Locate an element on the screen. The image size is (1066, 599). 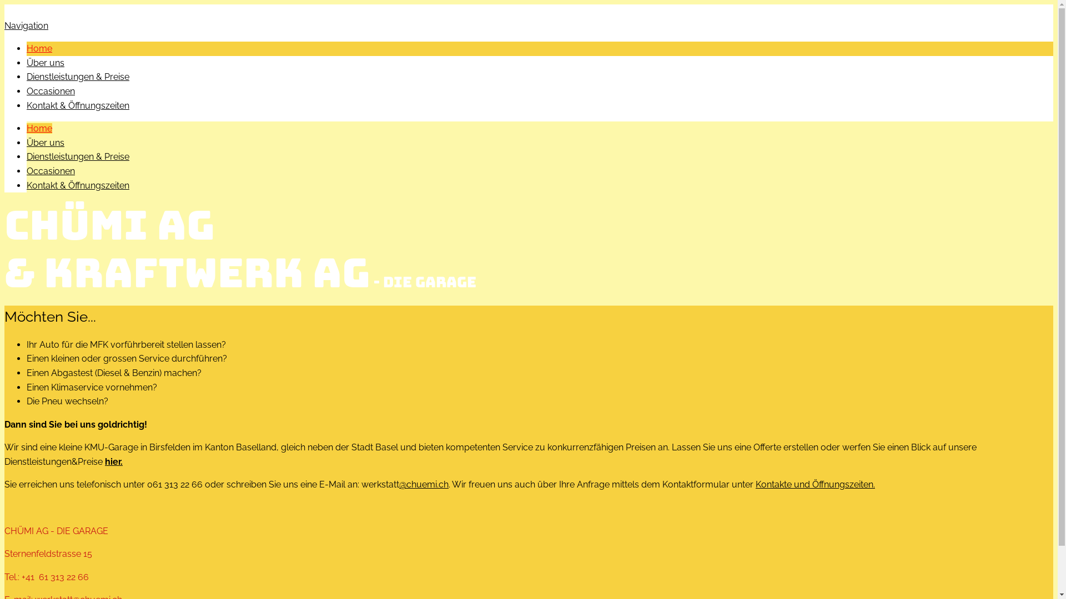
hier. is located at coordinates (114, 461).